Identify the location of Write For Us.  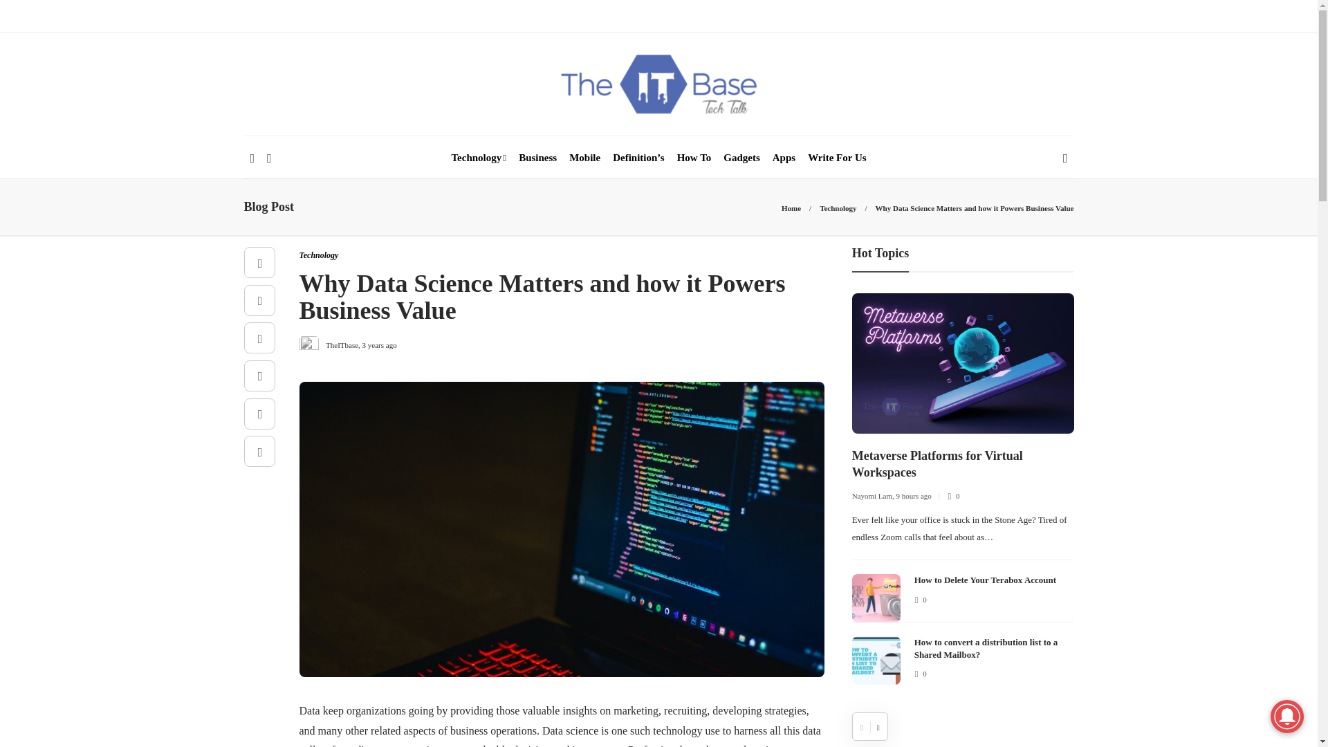
(368, 16).